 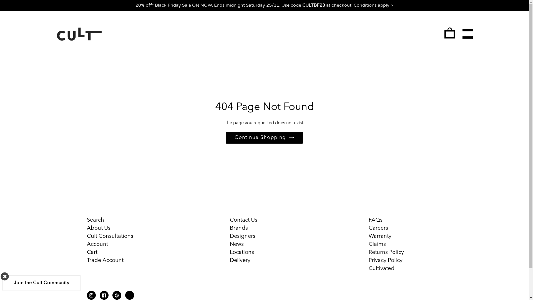 What do you see at coordinates (244, 220) in the screenshot?
I see `Contact Us` at bounding box center [244, 220].